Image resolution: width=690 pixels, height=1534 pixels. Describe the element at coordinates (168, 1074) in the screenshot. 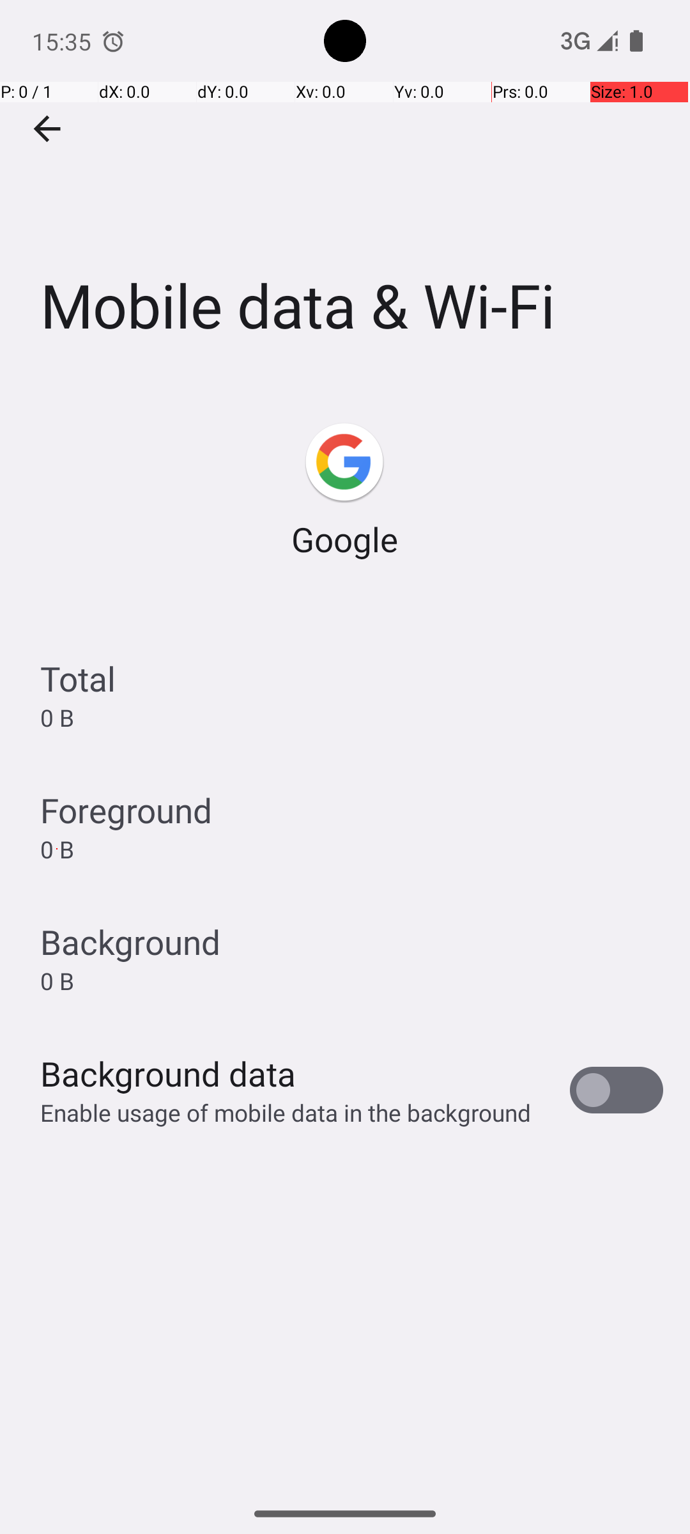

I see `Background data` at that location.